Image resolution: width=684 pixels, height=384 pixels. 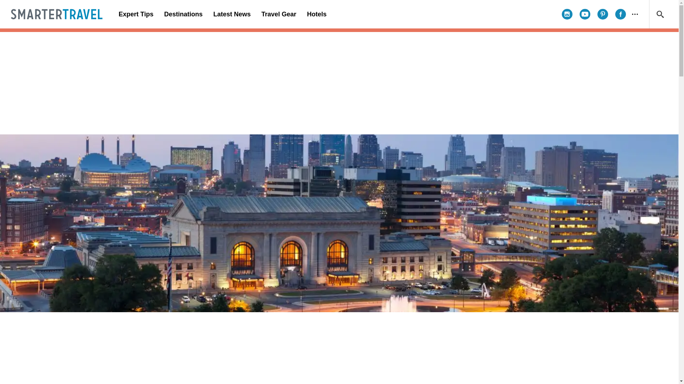 I want to click on Travel Gear, so click(x=279, y=14).